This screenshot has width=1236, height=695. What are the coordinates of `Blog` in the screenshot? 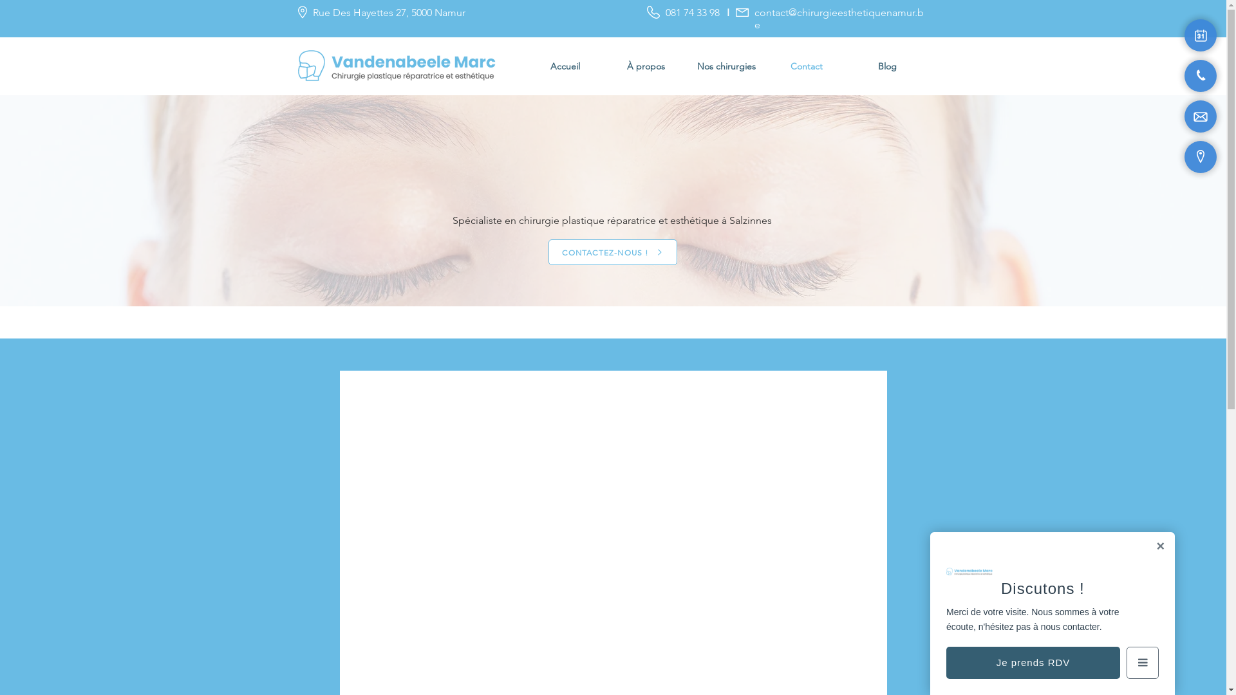 It's located at (887, 66).